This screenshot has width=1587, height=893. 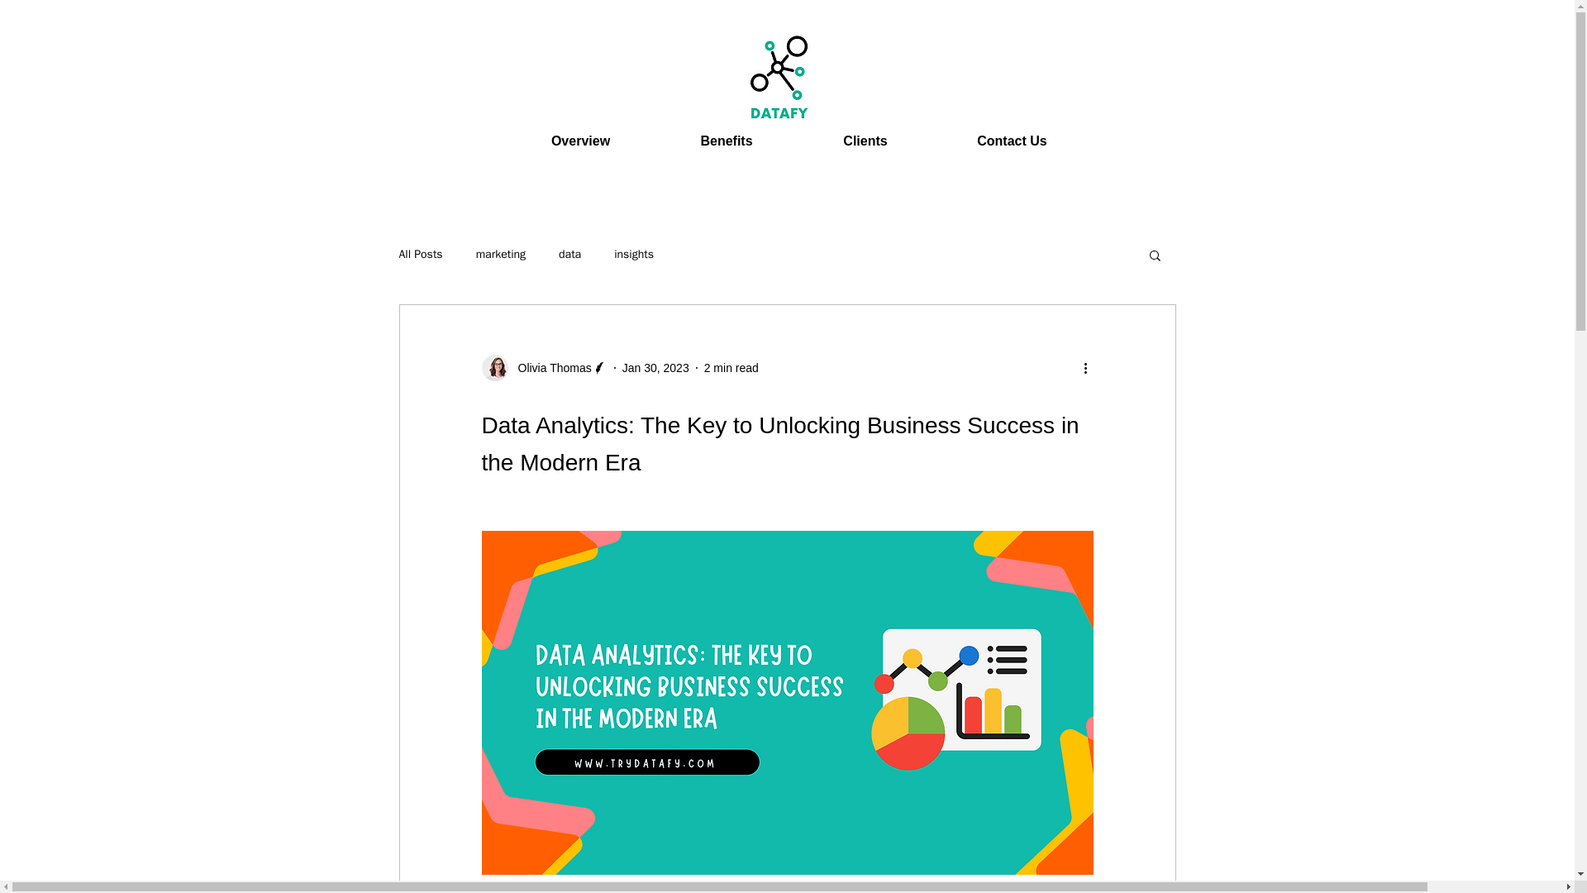 What do you see at coordinates (655, 367) in the screenshot?
I see `Jan 30, 2023` at bounding box center [655, 367].